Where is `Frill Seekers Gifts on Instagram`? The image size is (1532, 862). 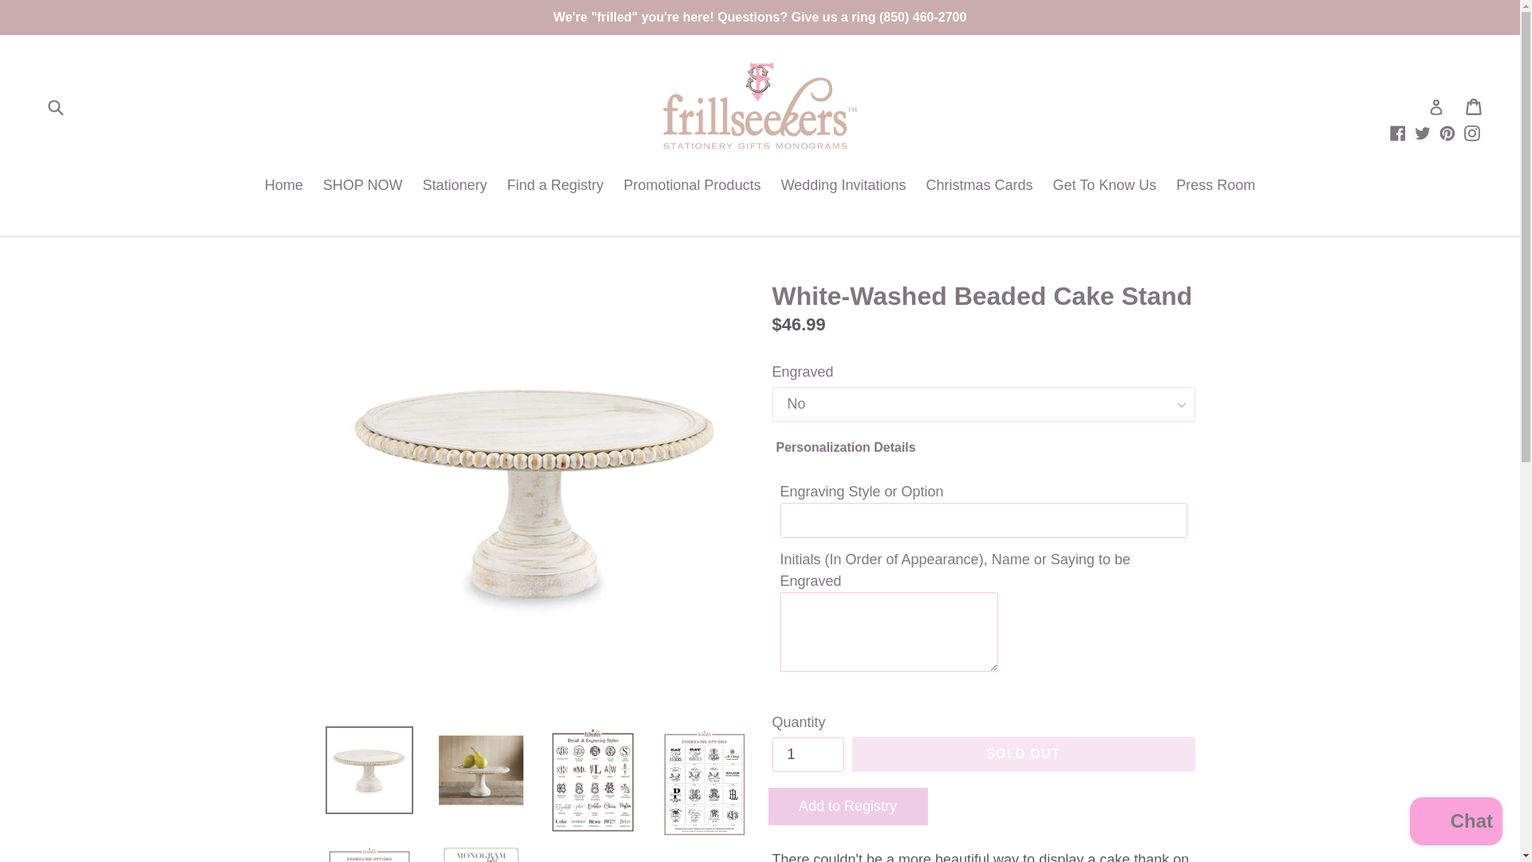 Frill Seekers Gifts on Instagram is located at coordinates (1471, 132).